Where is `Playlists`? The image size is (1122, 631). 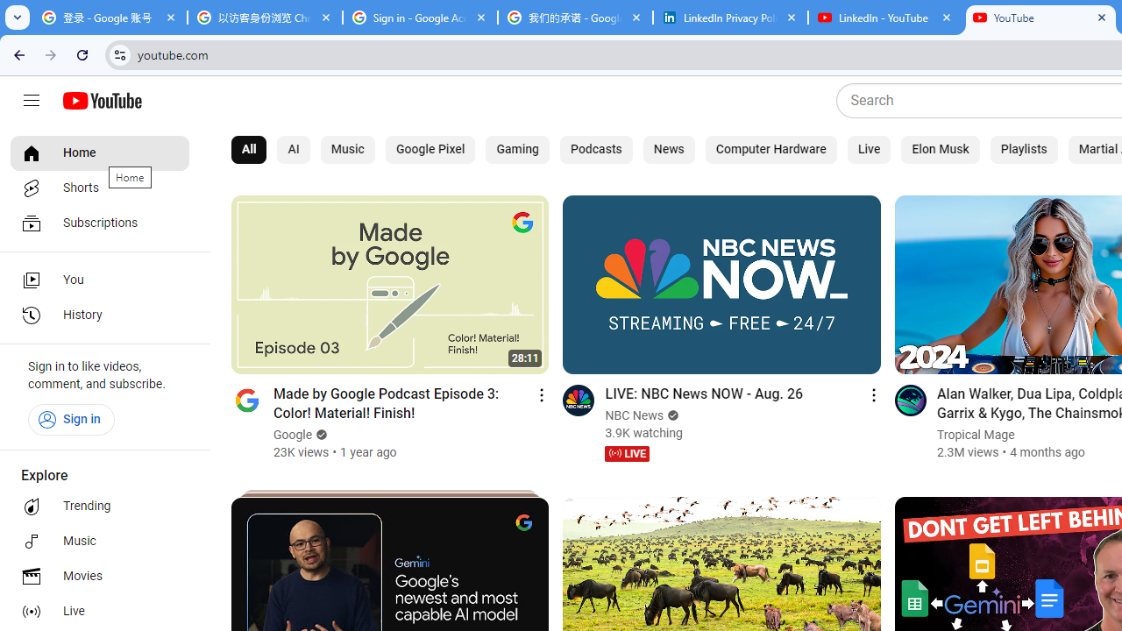
Playlists is located at coordinates (1024, 149).